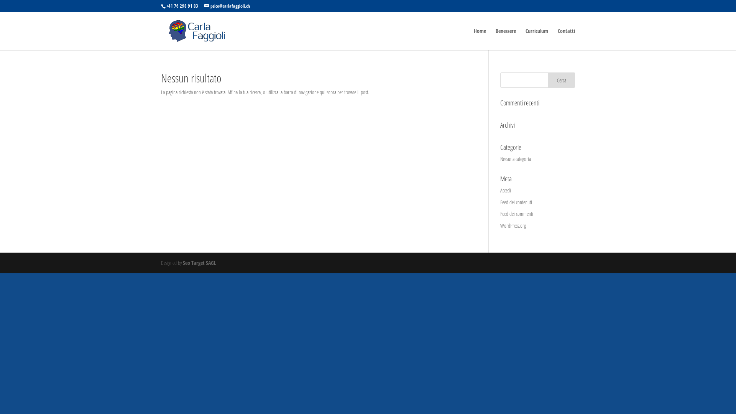  What do you see at coordinates (537, 39) in the screenshot?
I see `Curriculum` at bounding box center [537, 39].